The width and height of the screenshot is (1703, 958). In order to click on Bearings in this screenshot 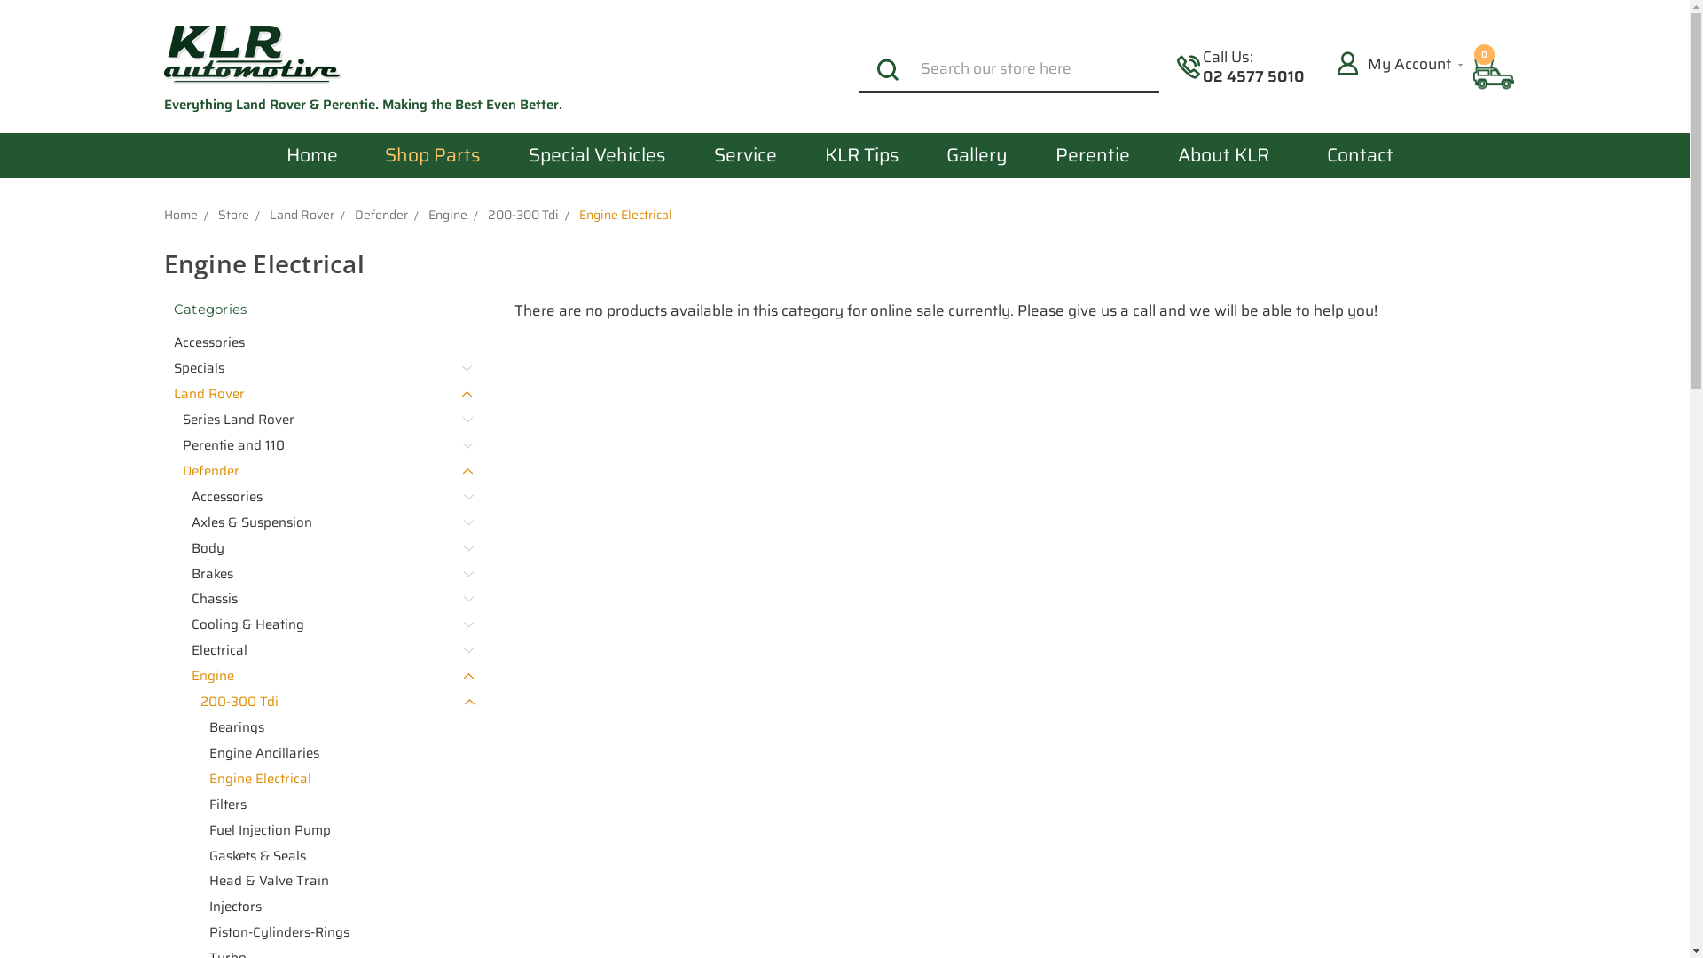, I will do `click(337, 727)`.